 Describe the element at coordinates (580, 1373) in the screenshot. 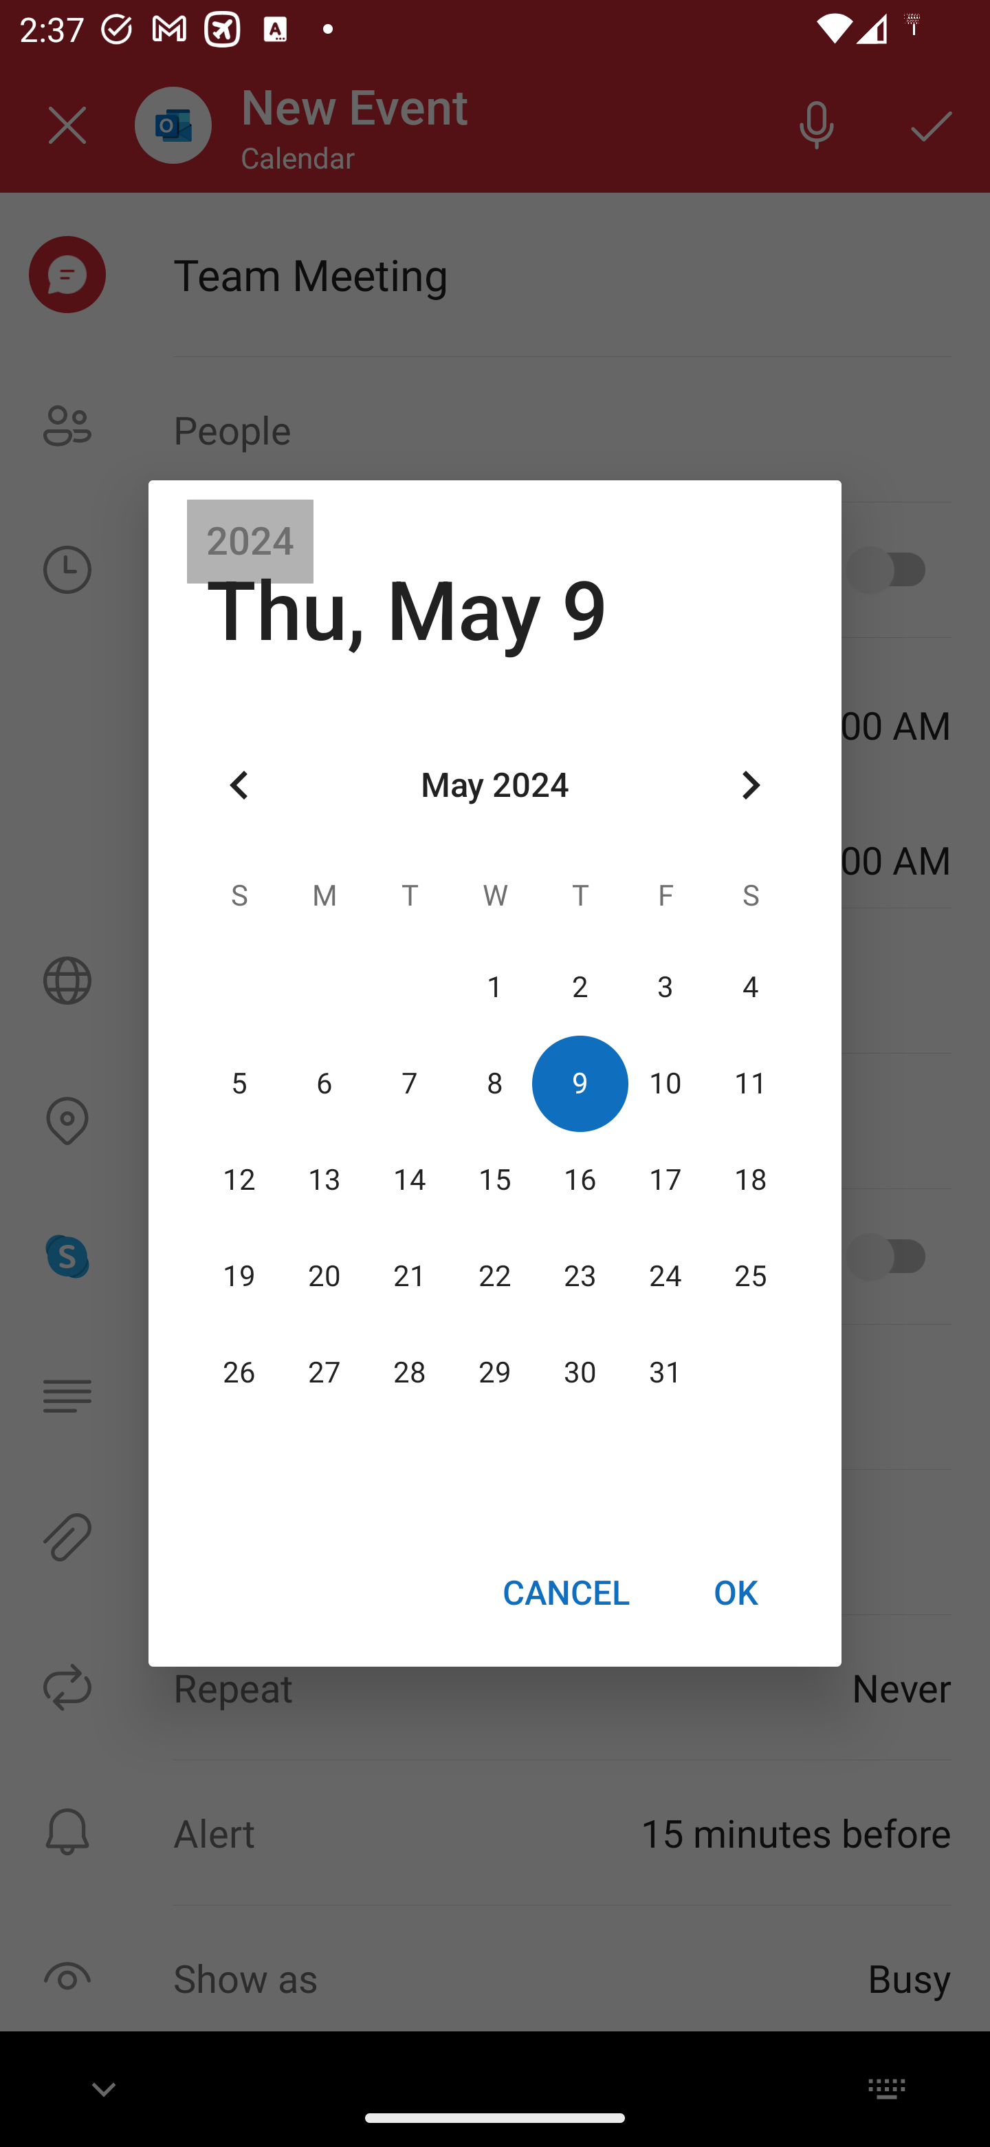

I see `30 30 May 2024` at that location.